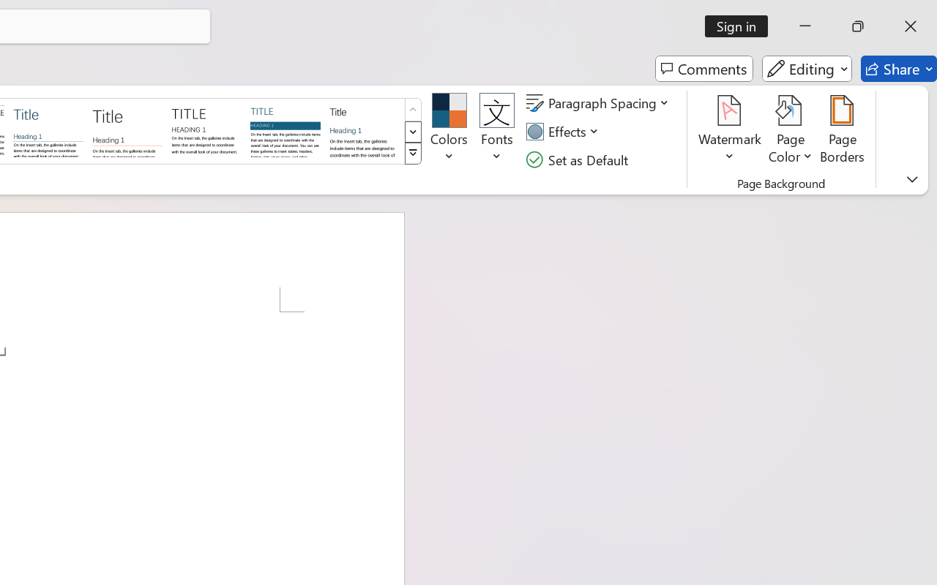 The height and width of the screenshot is (585, 937). Describe the element at coordinates (48, 130) in the screenshot. I see `Lines (Simple)` at that location.